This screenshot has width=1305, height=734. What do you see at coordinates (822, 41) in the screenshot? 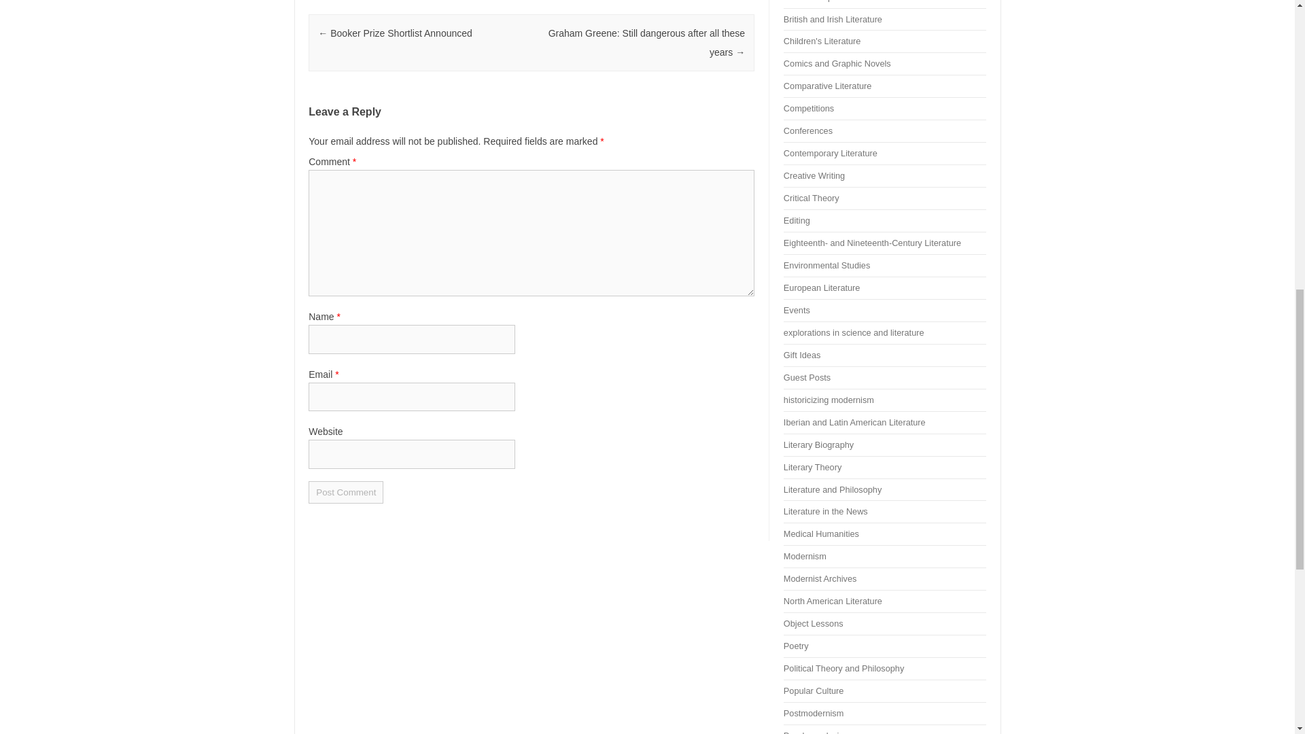
I see `Children's Literature` at bounding box center [822, 41].